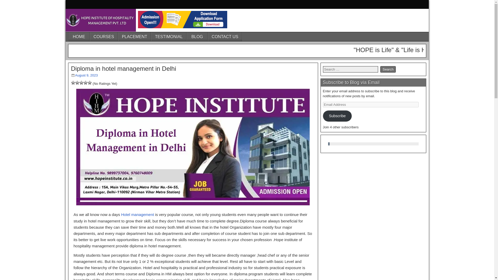 This screenshot has width=498, height=280. What do you see at coordinates (86, 83) in the screenshot?
I see `4 Stars` at bounding box center [86, 83].